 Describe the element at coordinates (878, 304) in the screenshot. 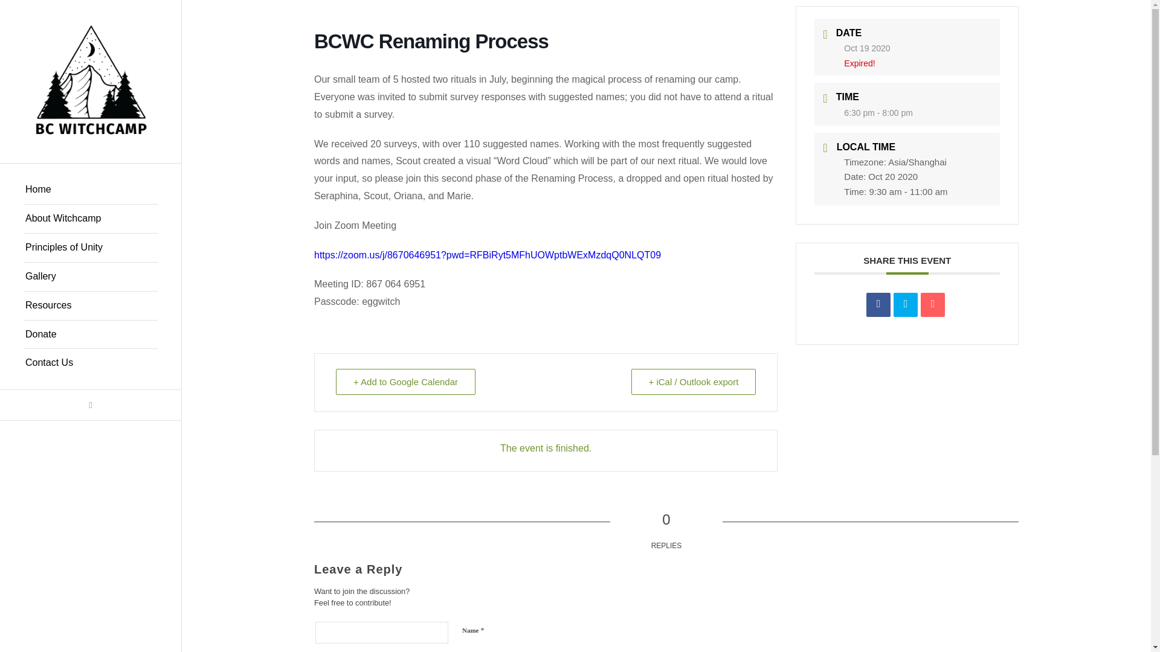

I see `Share on Facebook` at that location.